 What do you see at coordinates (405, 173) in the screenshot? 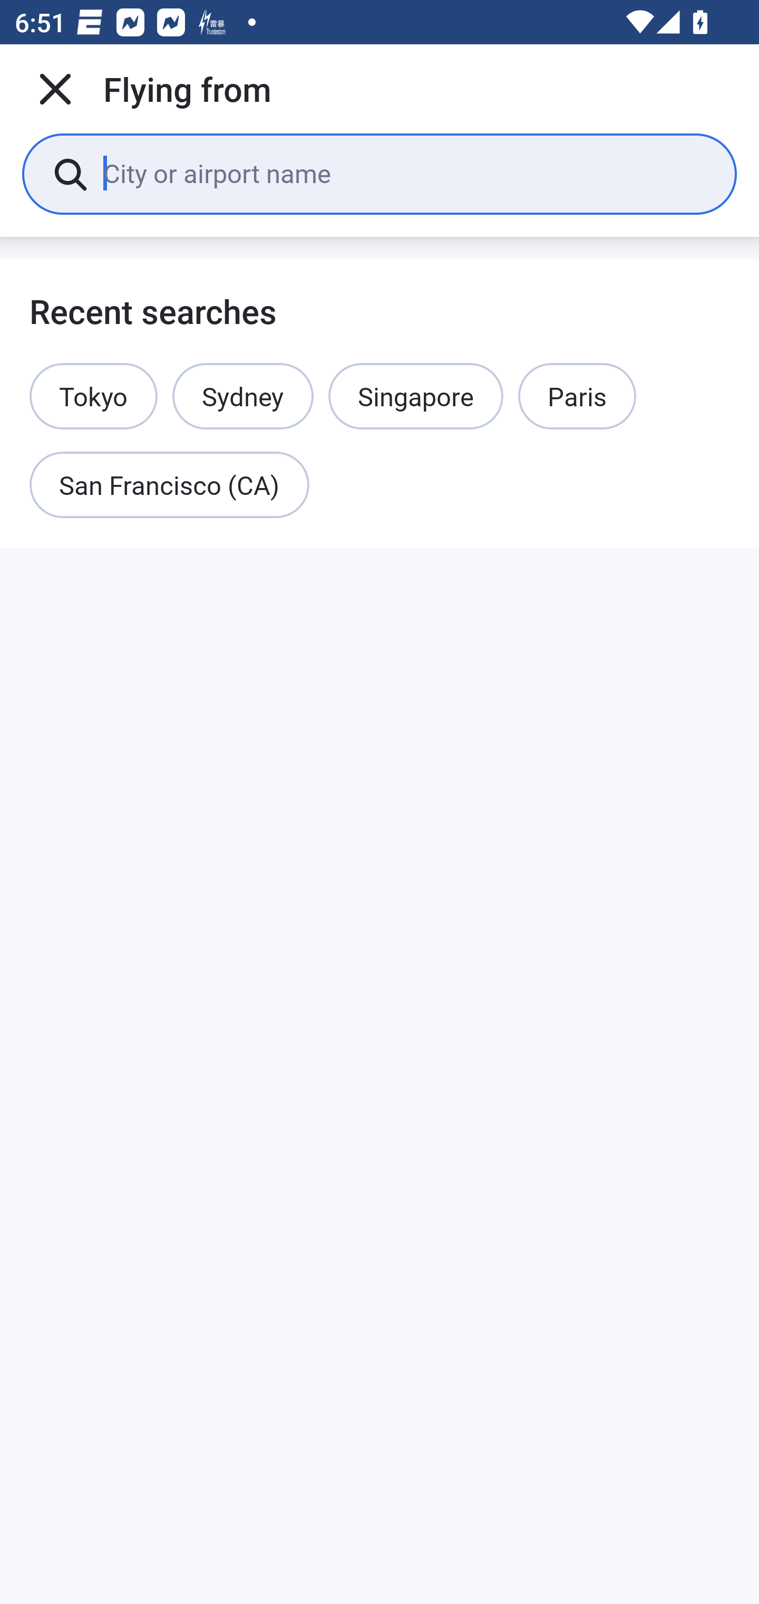
I see `City or airport name` at bounding box center [405, 173].